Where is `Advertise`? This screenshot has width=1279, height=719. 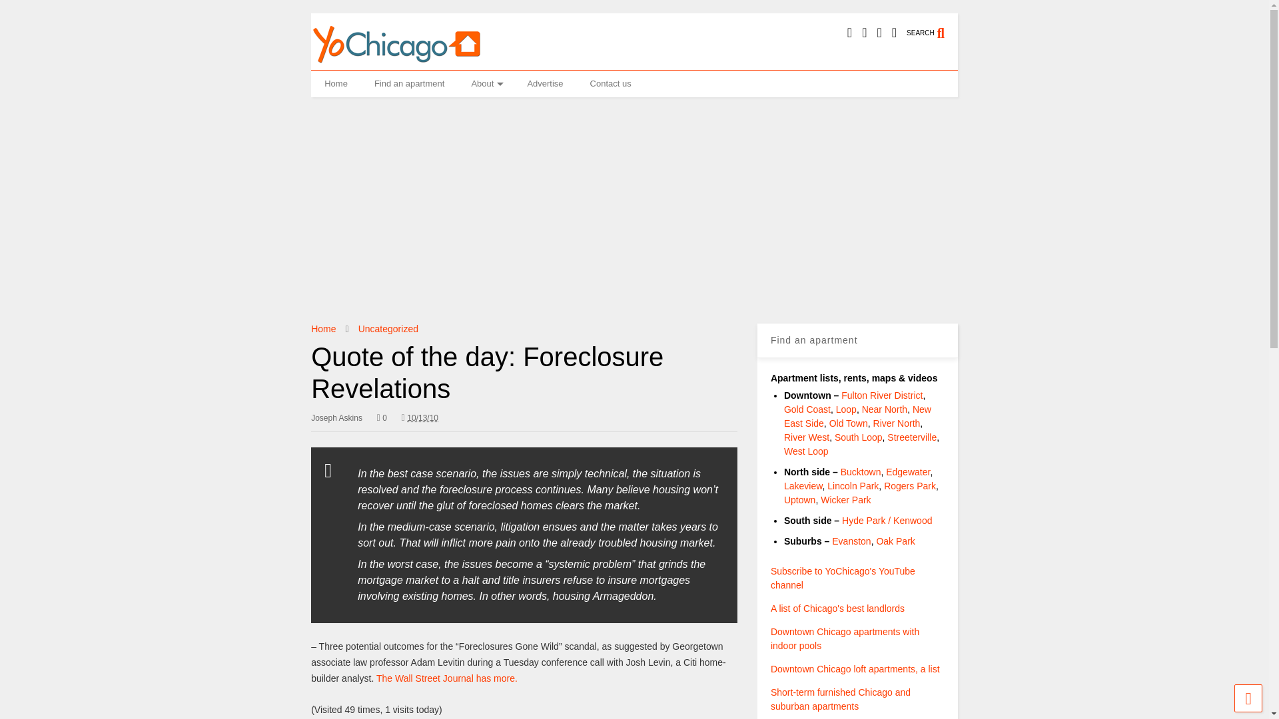 Advertise is located at coordinates (545, 83).